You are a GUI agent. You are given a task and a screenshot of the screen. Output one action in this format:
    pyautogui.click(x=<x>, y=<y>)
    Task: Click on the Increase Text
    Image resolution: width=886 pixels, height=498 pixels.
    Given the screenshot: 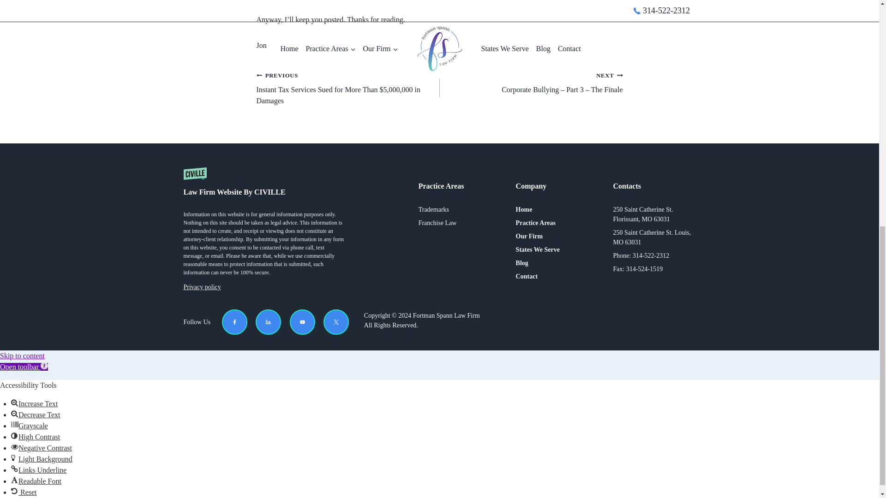 What is the action you would take?
    pyautogui.click(x=15, y=403)
    